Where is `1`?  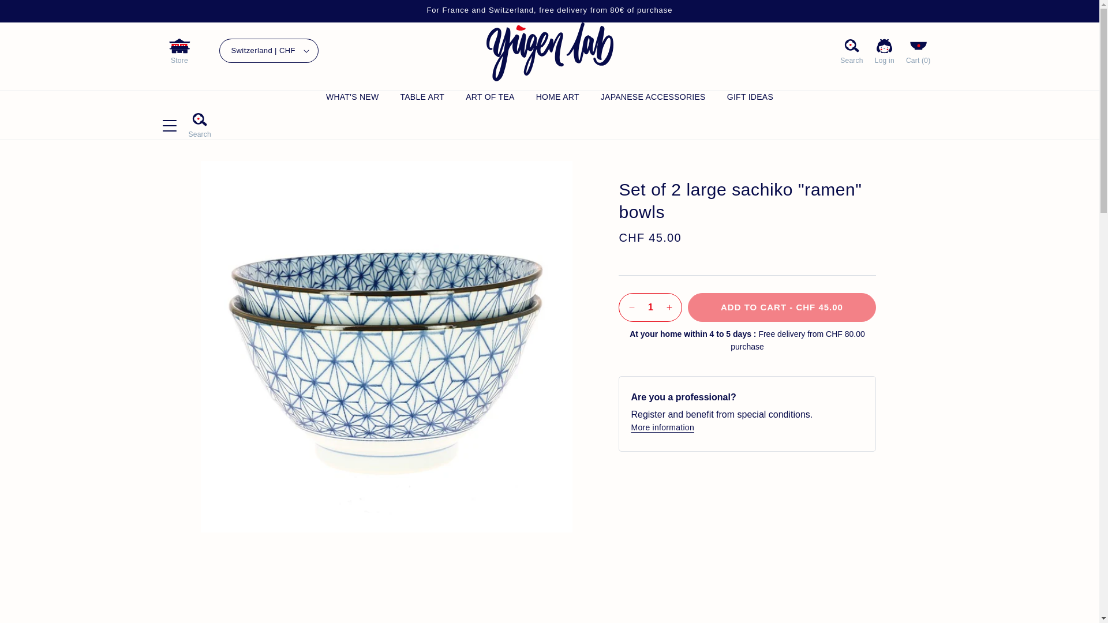 1 is located at coordinates (650, 307).